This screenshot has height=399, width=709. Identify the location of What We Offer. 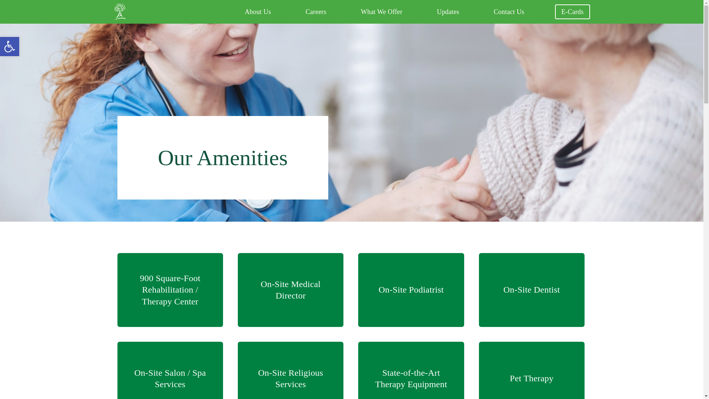
(290, 371).